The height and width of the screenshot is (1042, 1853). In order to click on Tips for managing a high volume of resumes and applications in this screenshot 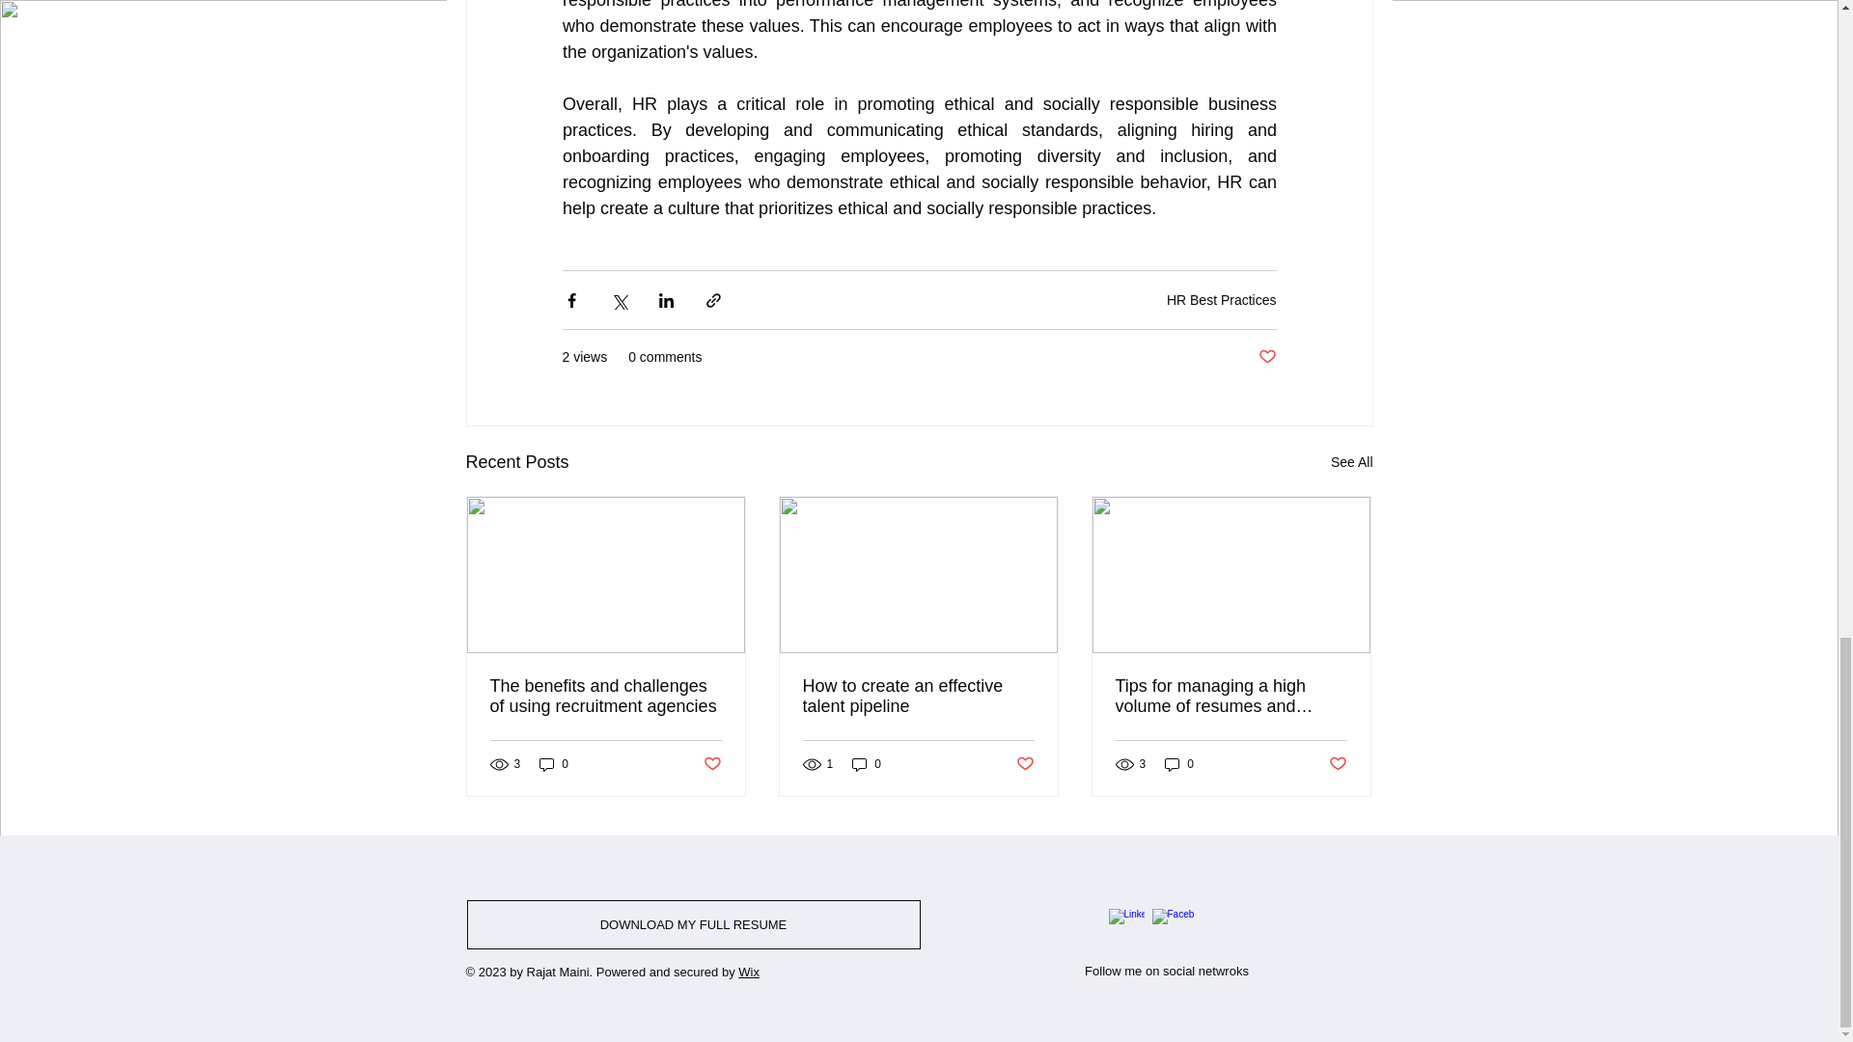, I will do `click(1231, 697)`.